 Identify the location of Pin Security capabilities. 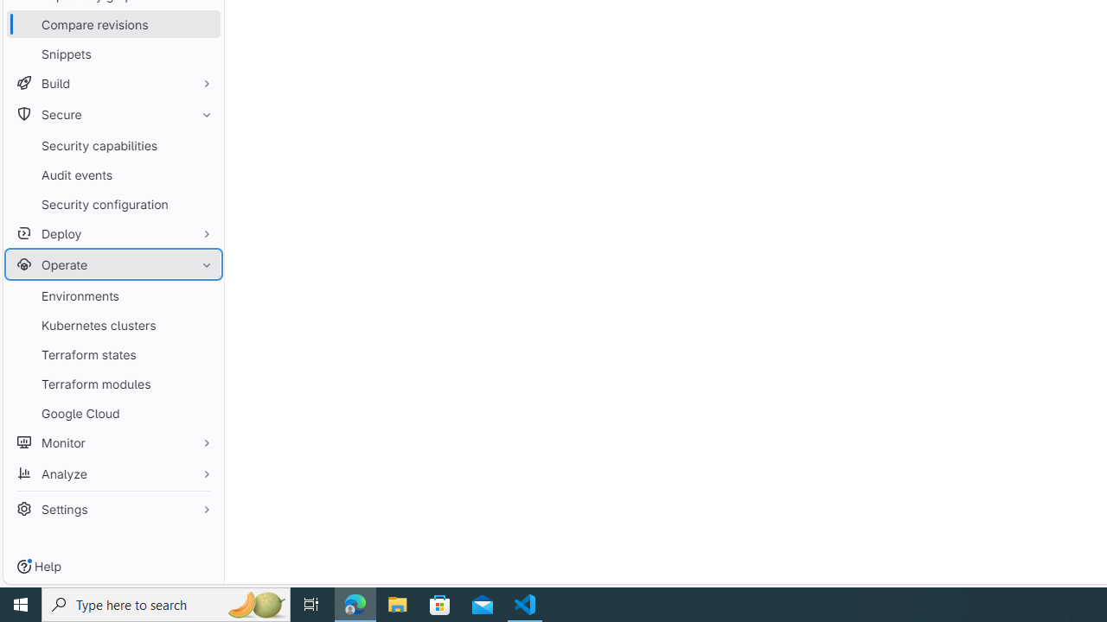
(202, 145).